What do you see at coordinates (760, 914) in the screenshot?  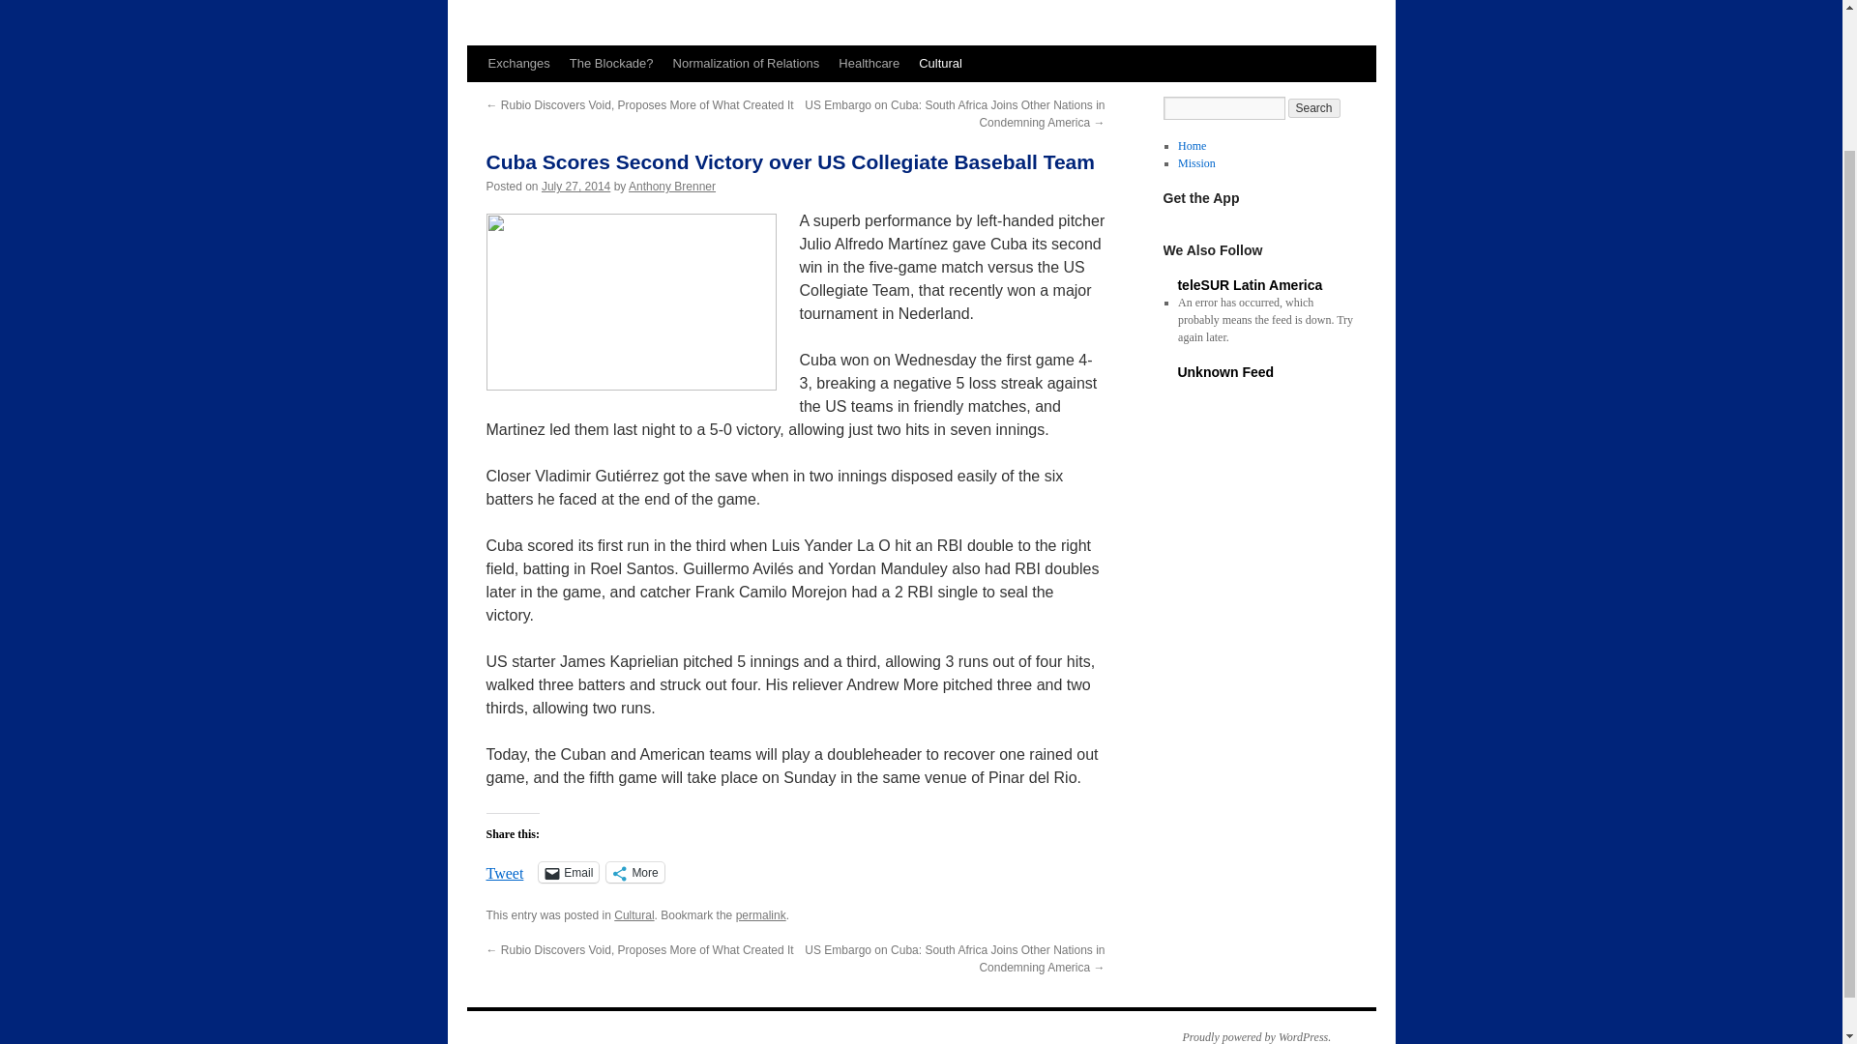 I see `permalink` at bounding box center [760, 914].